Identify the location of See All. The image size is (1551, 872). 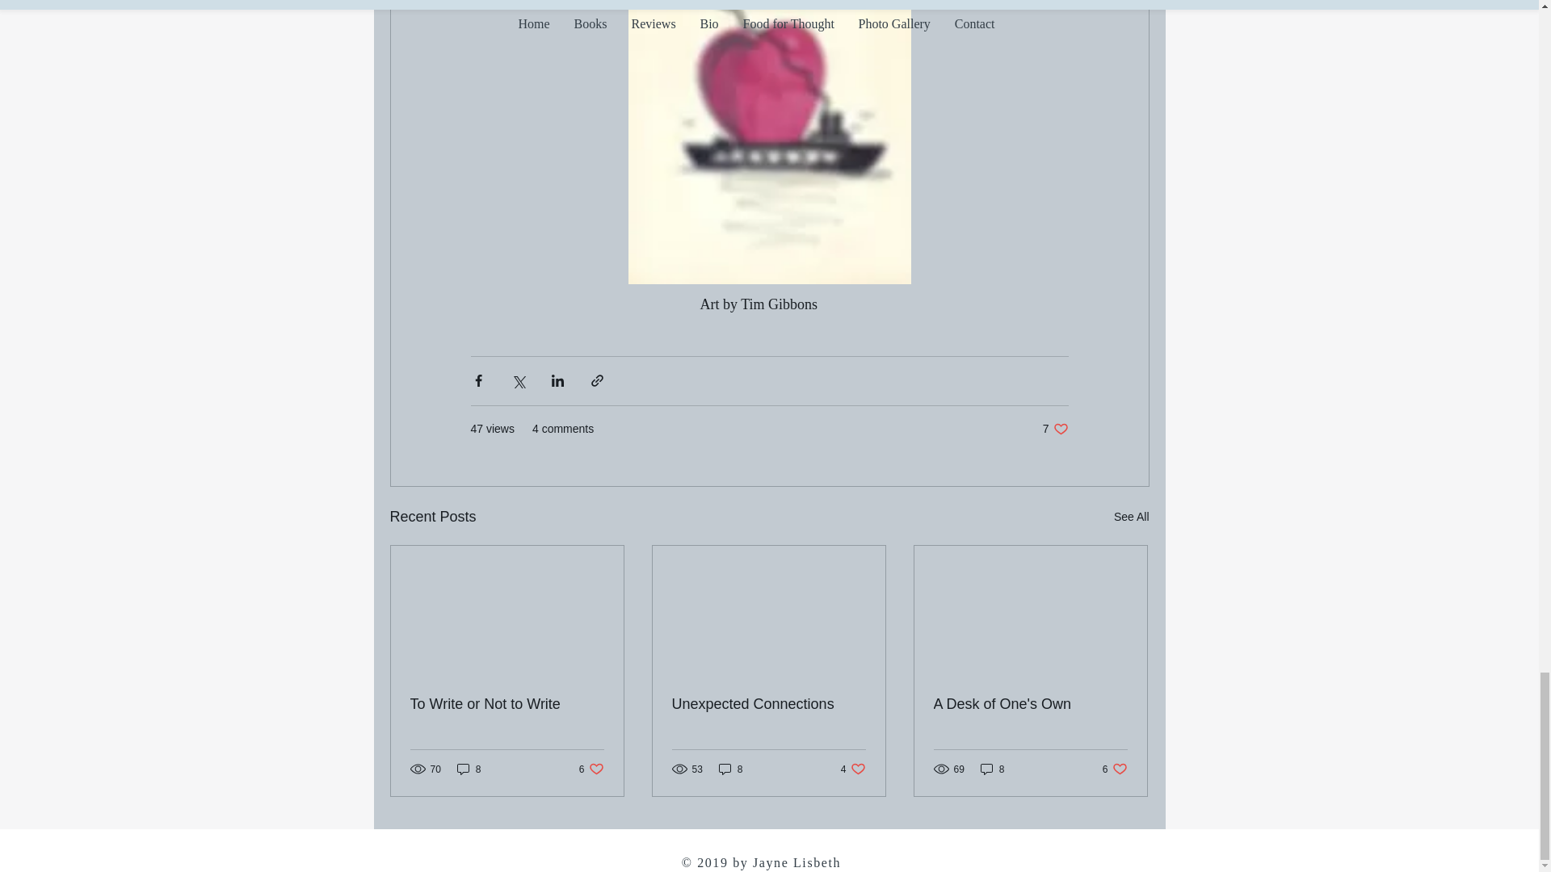
(1131, 517).